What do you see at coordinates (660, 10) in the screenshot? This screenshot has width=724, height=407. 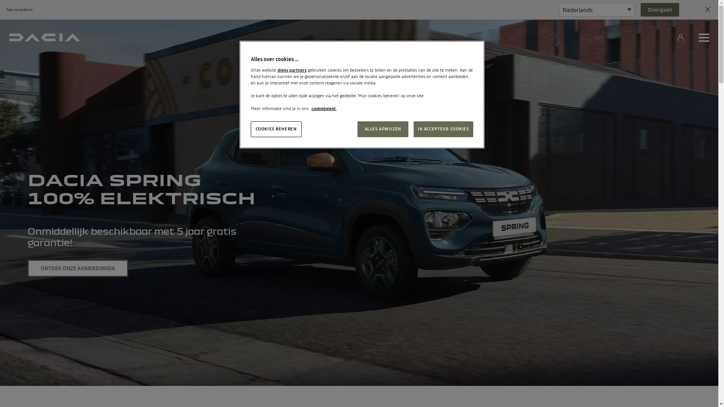 I see `Doorgaan` at bounding box center [660, 10].